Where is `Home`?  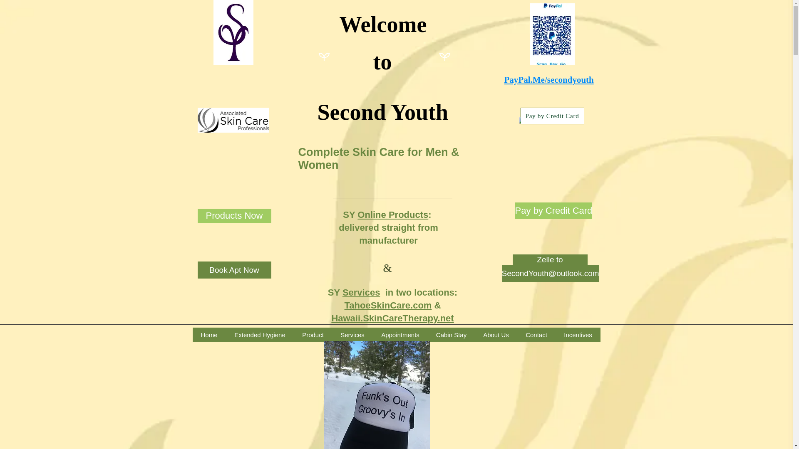 Home is located at coordinates (209, 335).